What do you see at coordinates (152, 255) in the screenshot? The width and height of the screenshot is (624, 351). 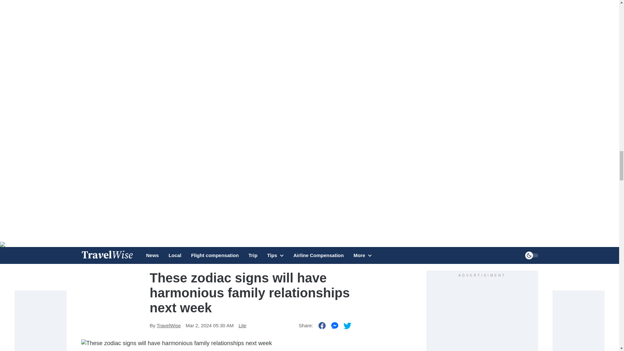 I see `News` at bounding box center [152, 255].